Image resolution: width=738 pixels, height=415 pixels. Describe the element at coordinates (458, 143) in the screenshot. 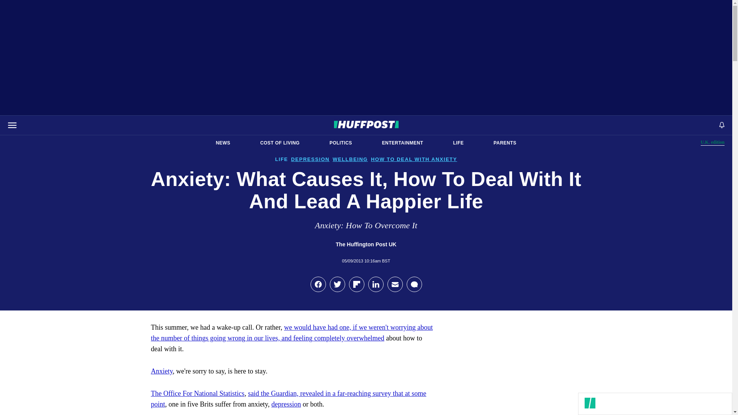

I see `LIFE` at that location.